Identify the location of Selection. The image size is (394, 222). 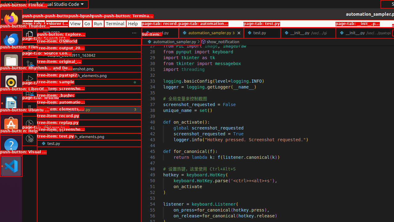
(57, 23).